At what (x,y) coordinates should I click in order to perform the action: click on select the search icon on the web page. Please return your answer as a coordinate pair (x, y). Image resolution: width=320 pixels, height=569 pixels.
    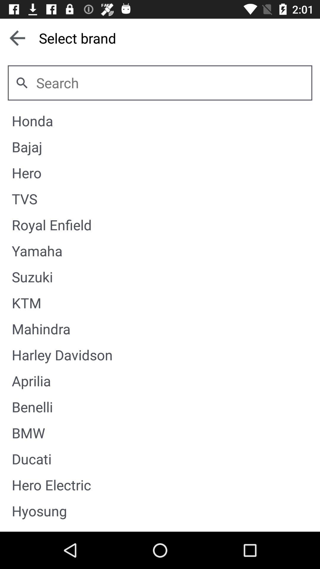
    Looking at the image, I should click on (22, 83).